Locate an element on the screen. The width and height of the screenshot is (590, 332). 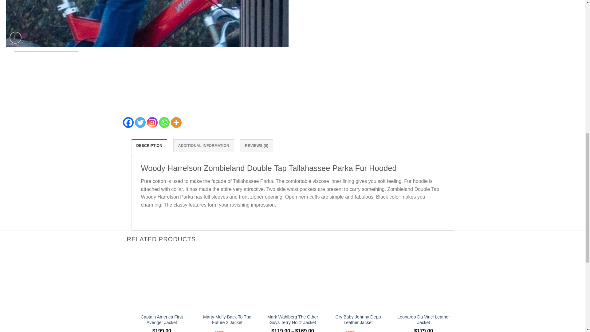
zombieland-double-tap-tallahassee-hoodie is located at coordinates (430, 23).